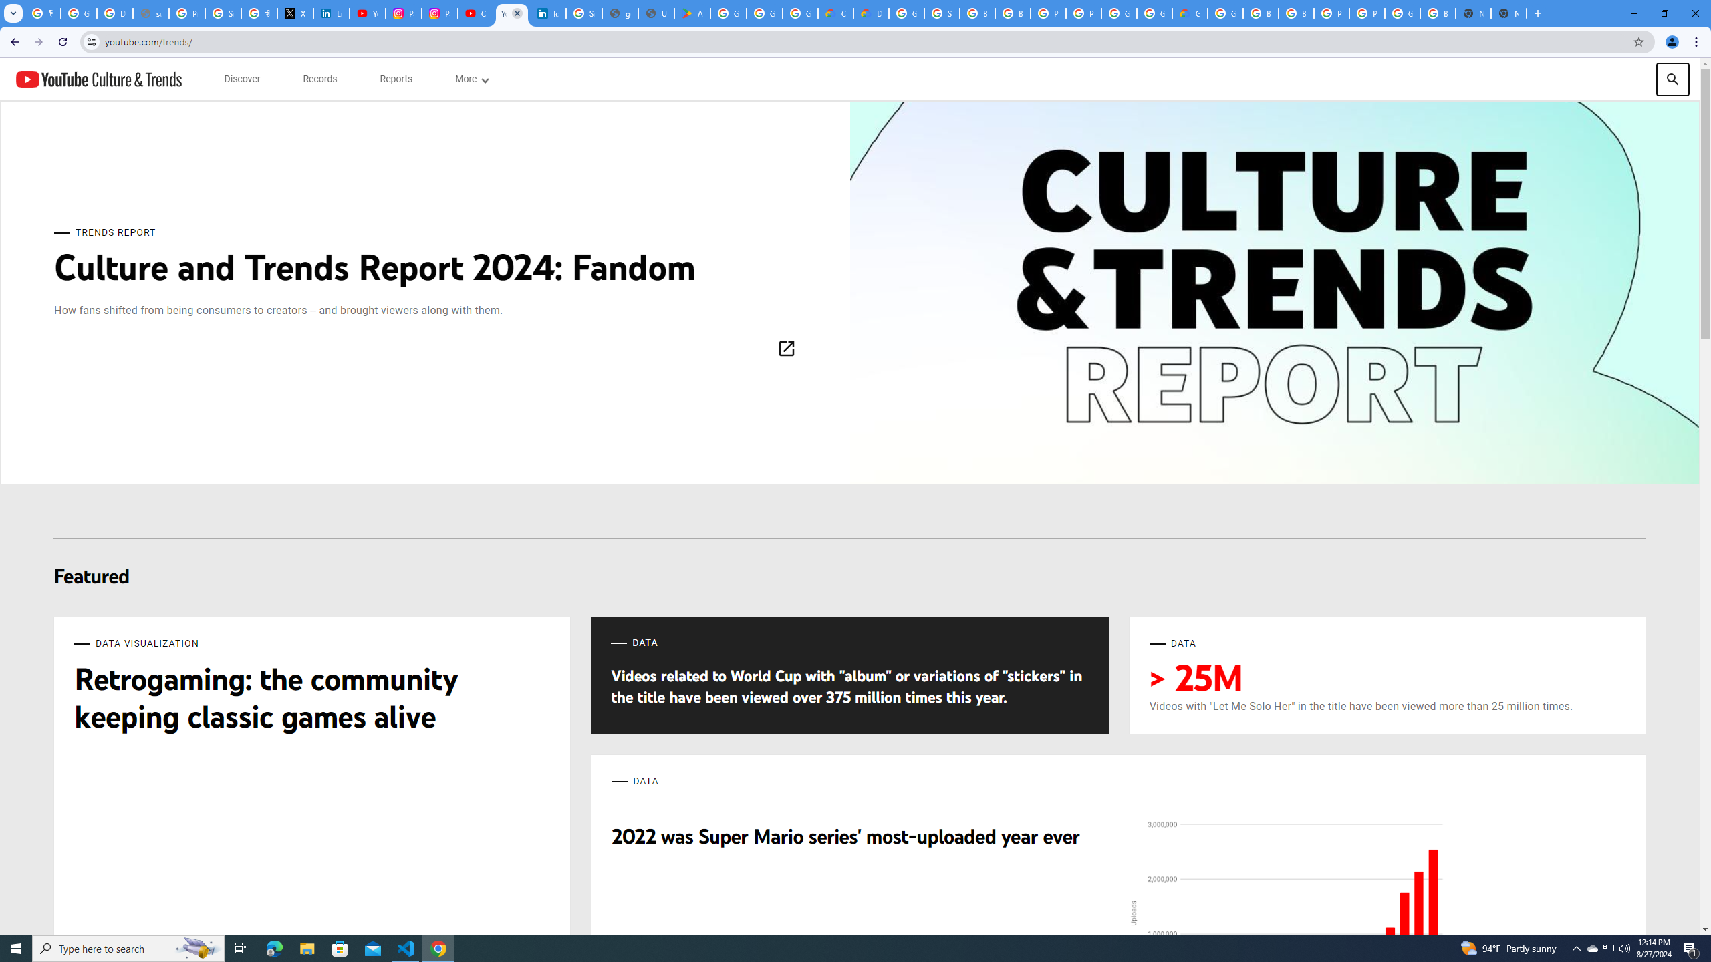 Image resolution: width=1711 pixels, height=962 pixels. What do you see at coordinates (976, 13) in the screenshot?
I see `Browse Chrome as a guest - Computer - Google Chrome Help` at bounding box center [976, 13].